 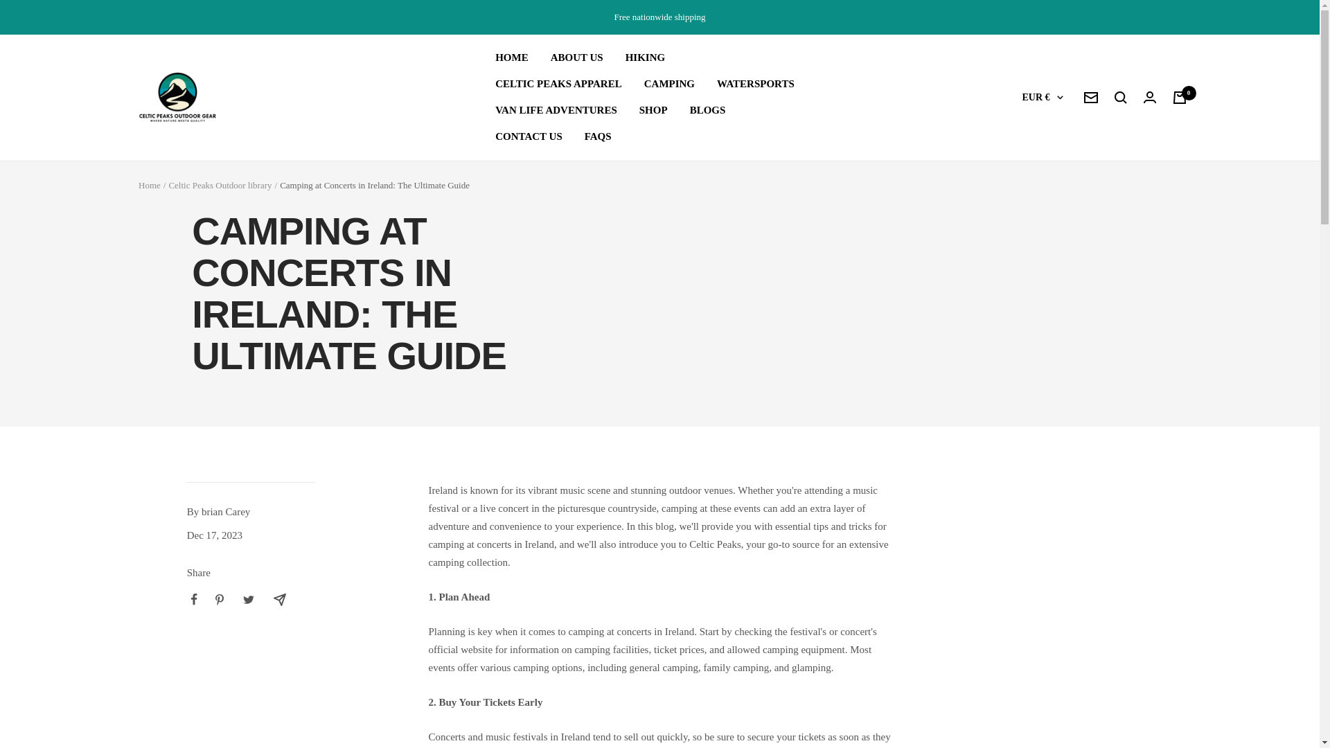 I want to click on BLOGS, so click(x=708, y=110).